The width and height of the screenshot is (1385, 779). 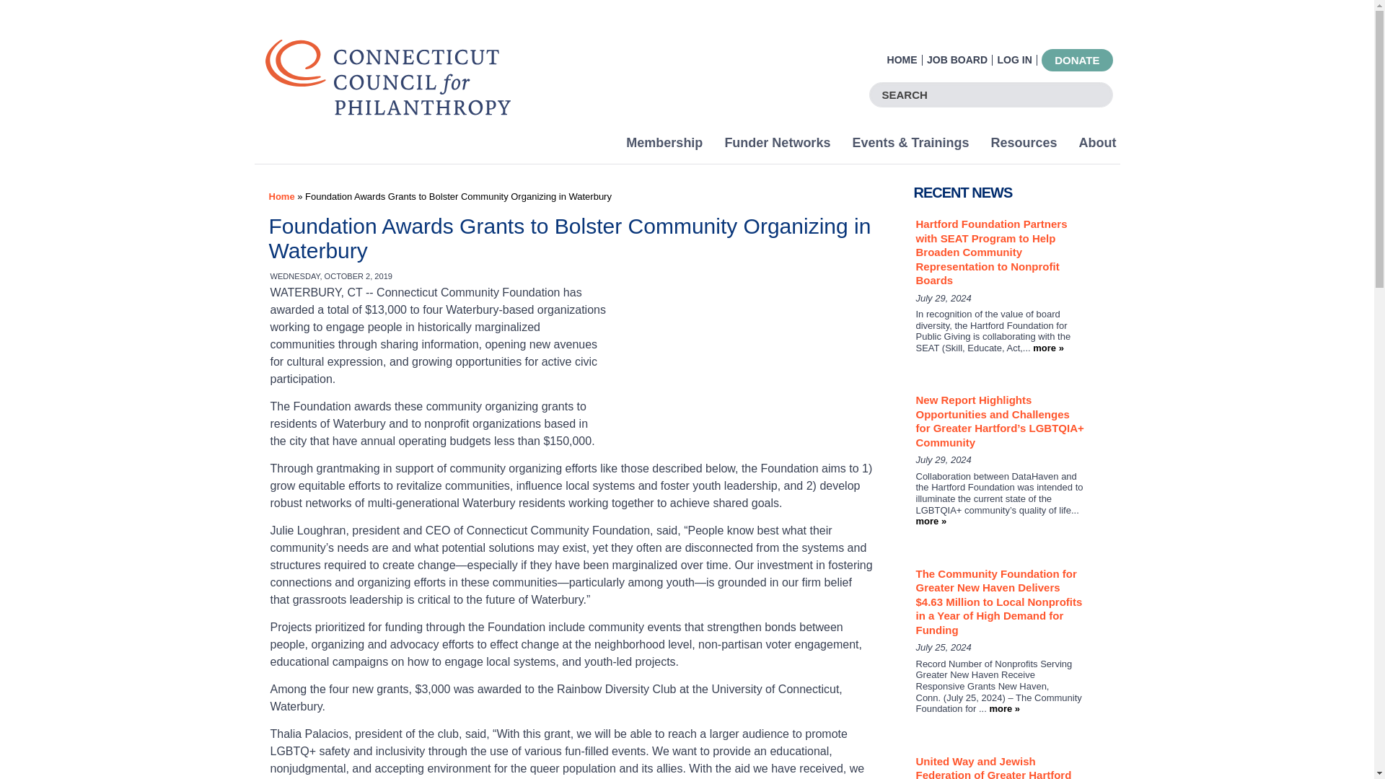 I want to click on Connecticut Council for Philanthropy, so click(x=388, y=107).